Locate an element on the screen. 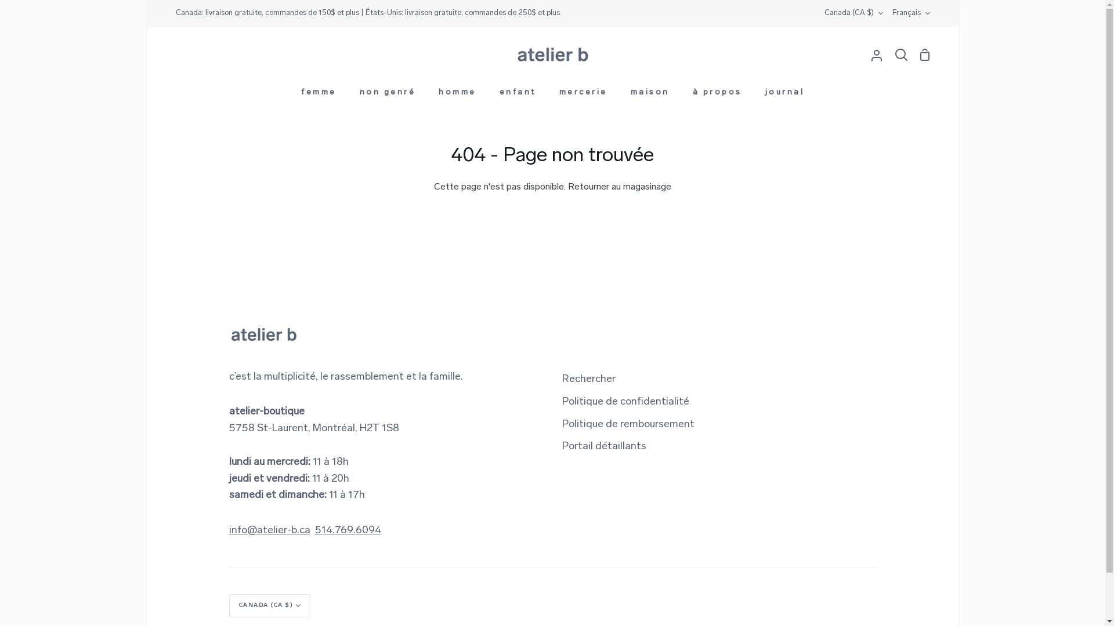  Retourner au magasinage is located at coordinates (620, 187).